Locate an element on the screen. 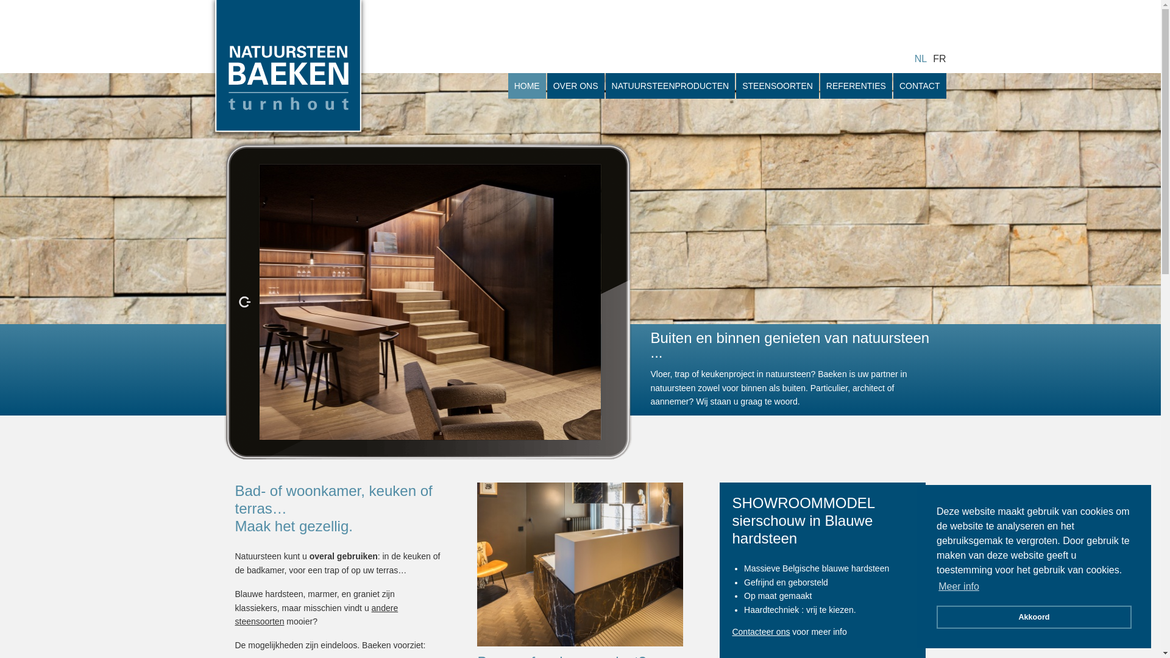 This screenshot has height=658, width=1170. NL is located at coordinates (921, 58).